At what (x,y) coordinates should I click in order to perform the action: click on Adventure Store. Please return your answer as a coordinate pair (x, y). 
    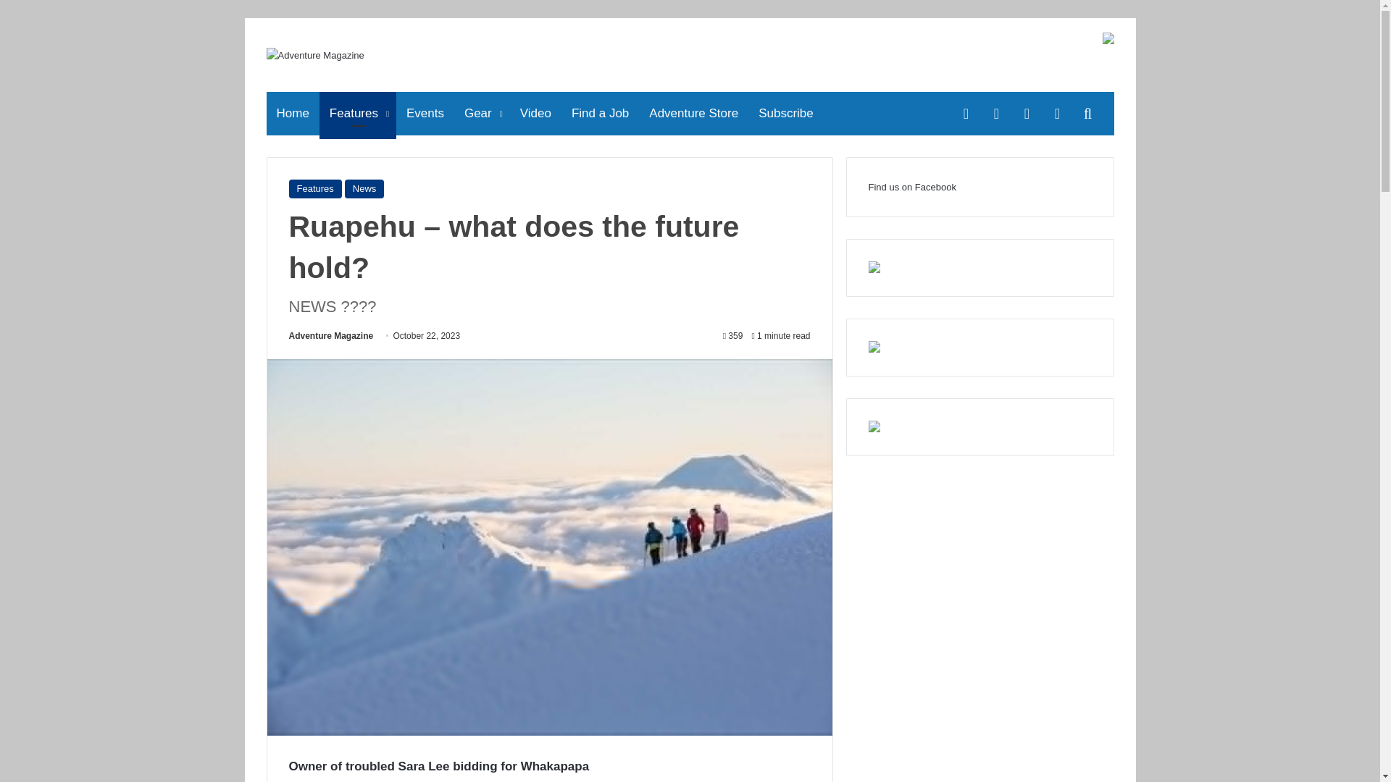
    Looking at the image, I should click on (693, 113).